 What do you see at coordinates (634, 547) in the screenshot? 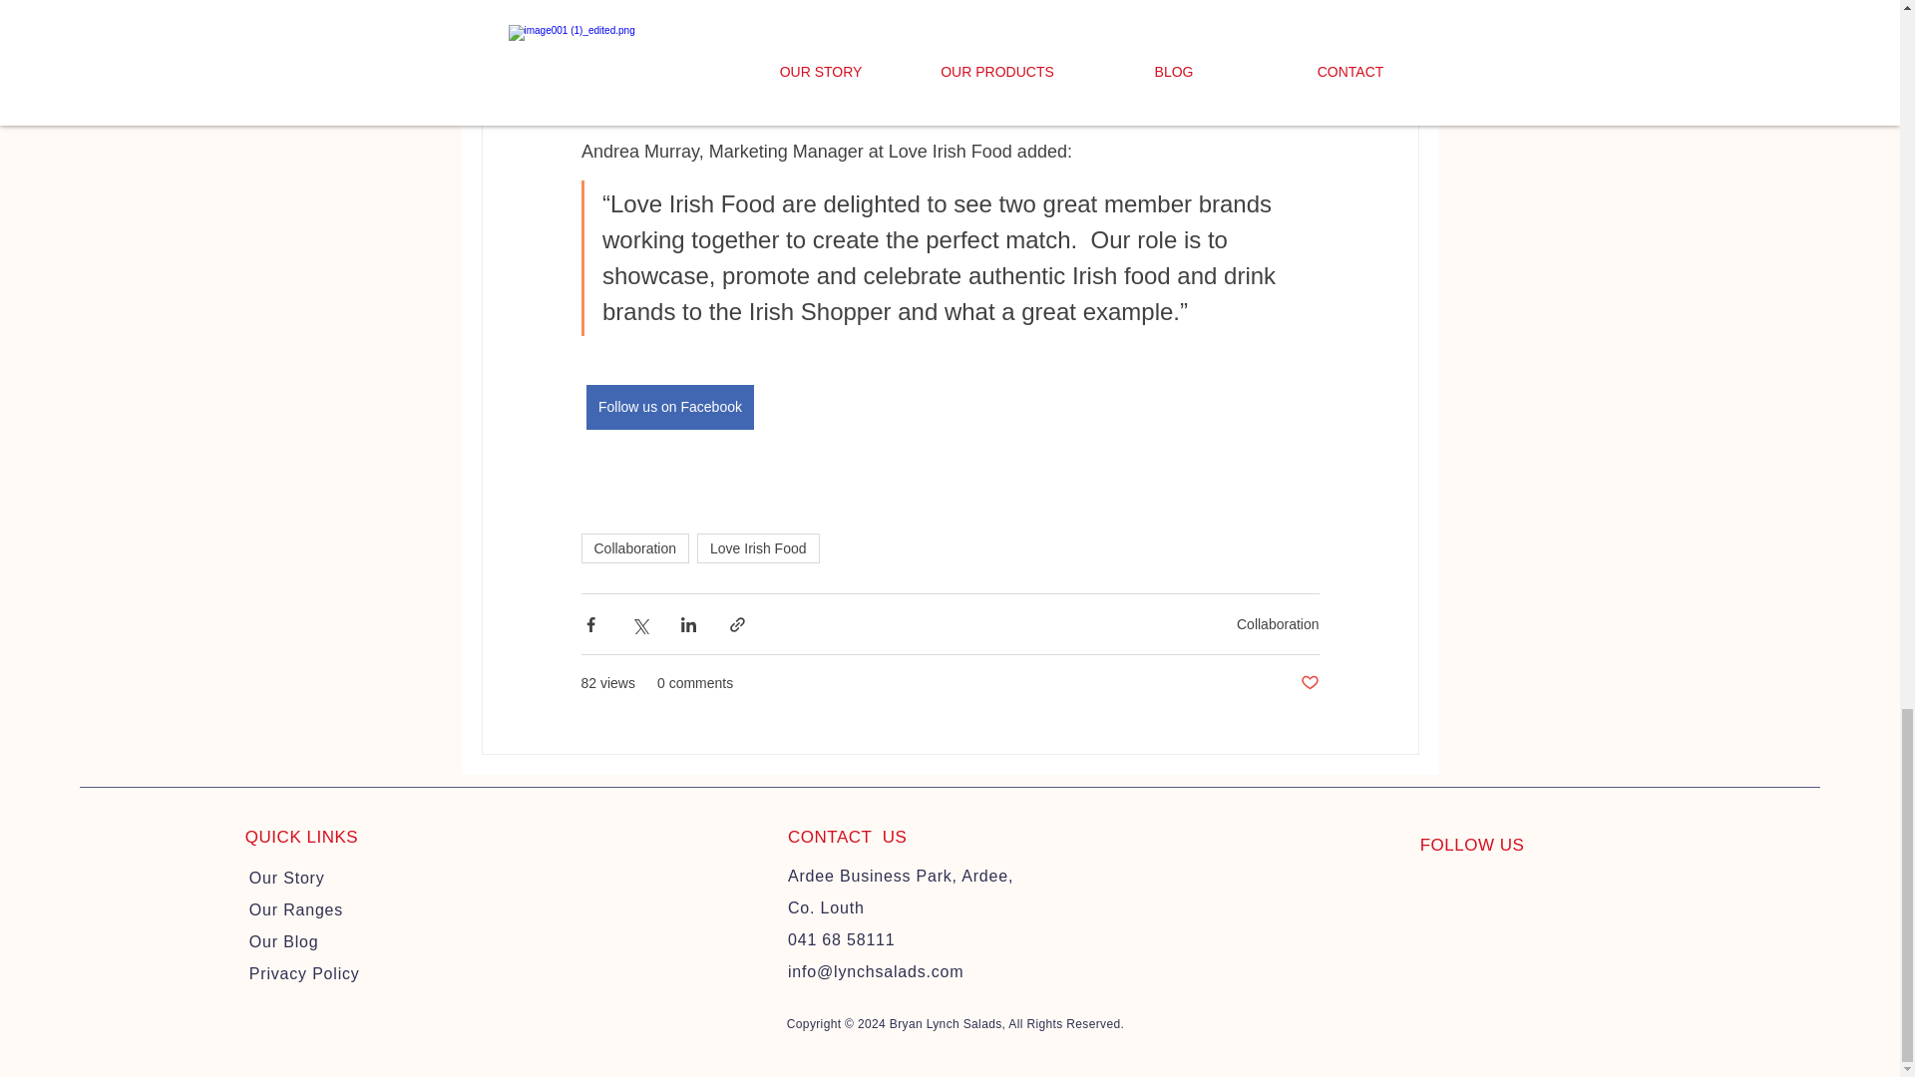
I see `Collaboration` at bounding box center [634, 547].